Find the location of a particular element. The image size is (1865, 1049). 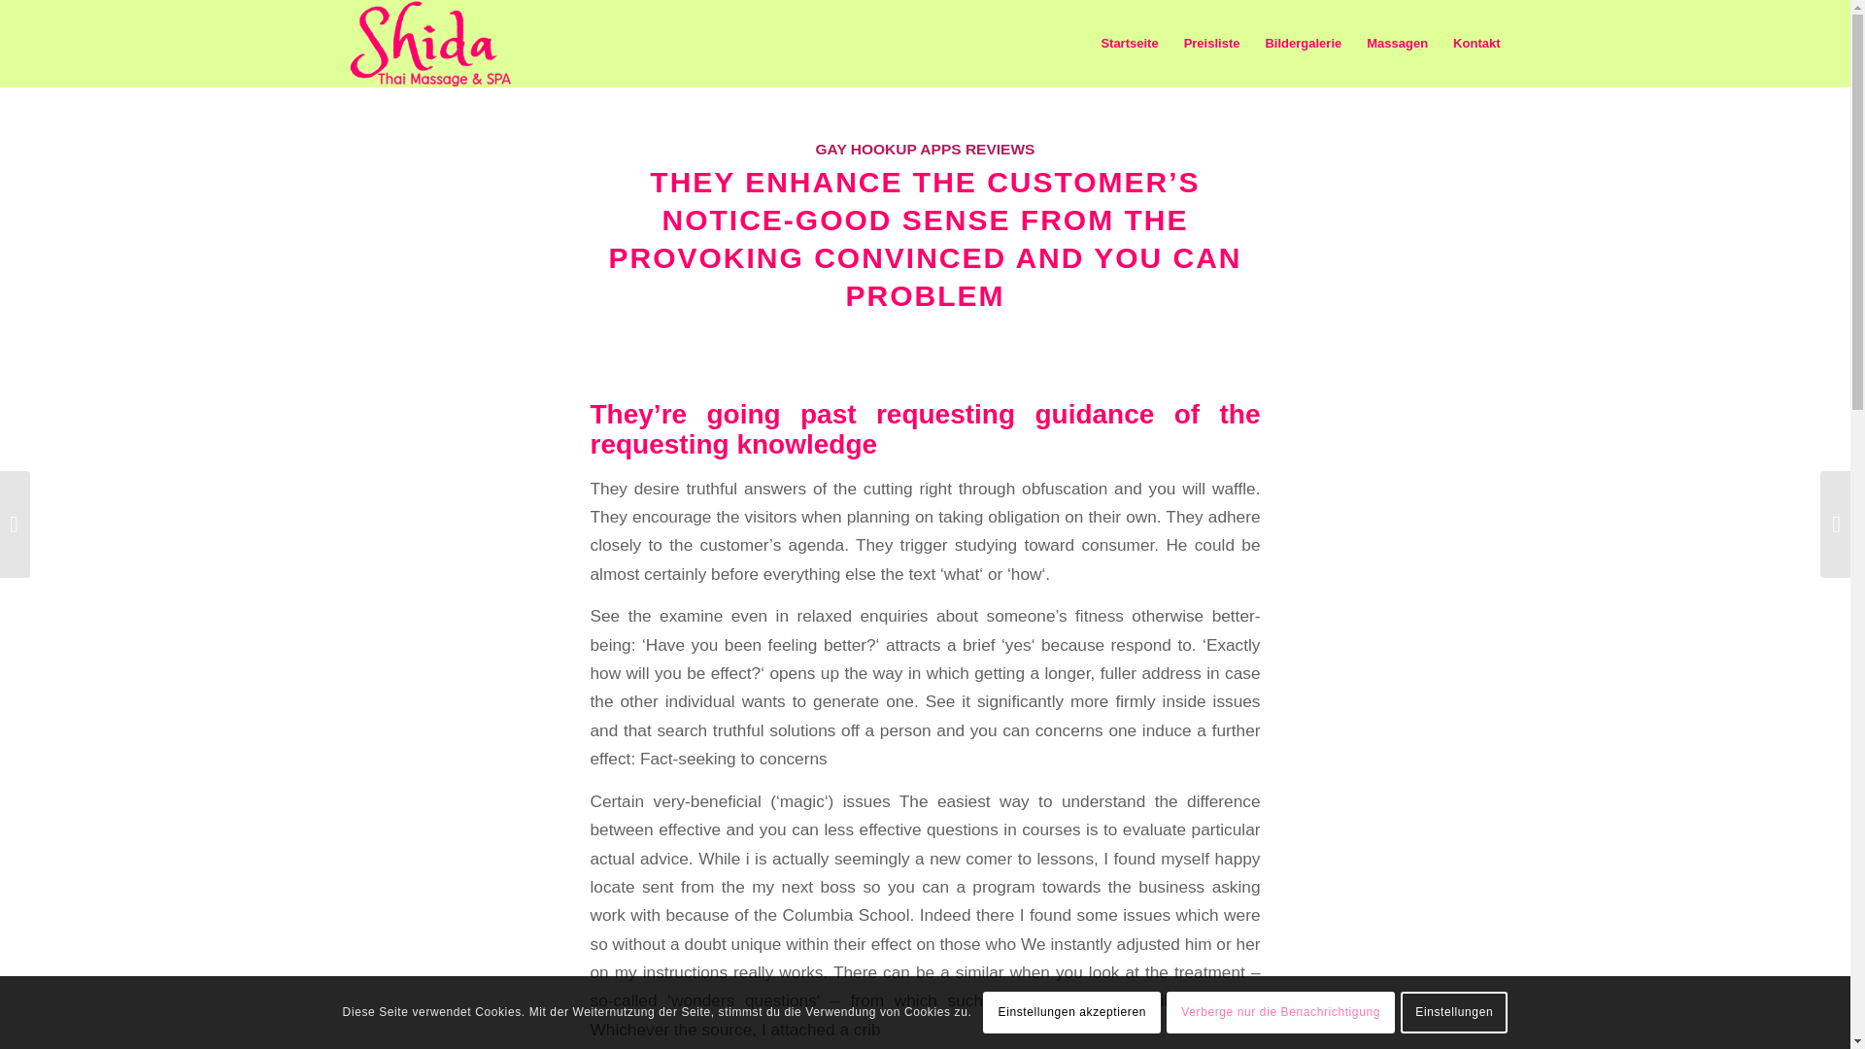

GAY HOOKUP APPS REVIEWS is located at coordinates (925, 149).